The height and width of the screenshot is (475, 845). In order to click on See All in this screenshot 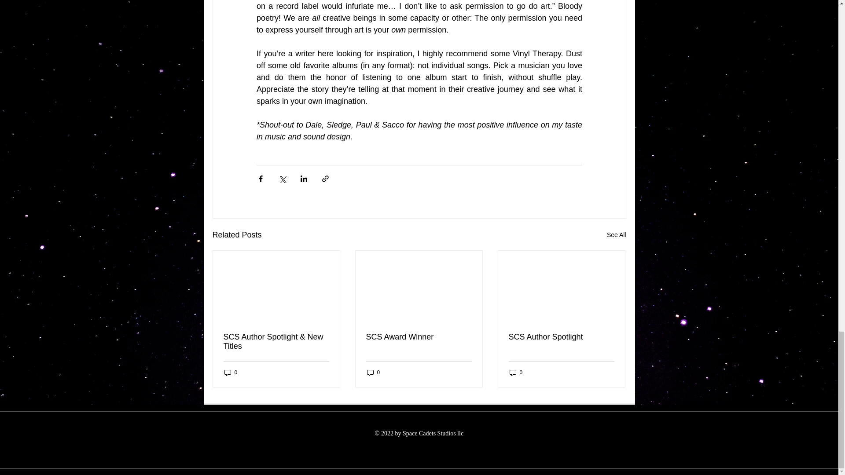, I will do `click(616, 235)`.